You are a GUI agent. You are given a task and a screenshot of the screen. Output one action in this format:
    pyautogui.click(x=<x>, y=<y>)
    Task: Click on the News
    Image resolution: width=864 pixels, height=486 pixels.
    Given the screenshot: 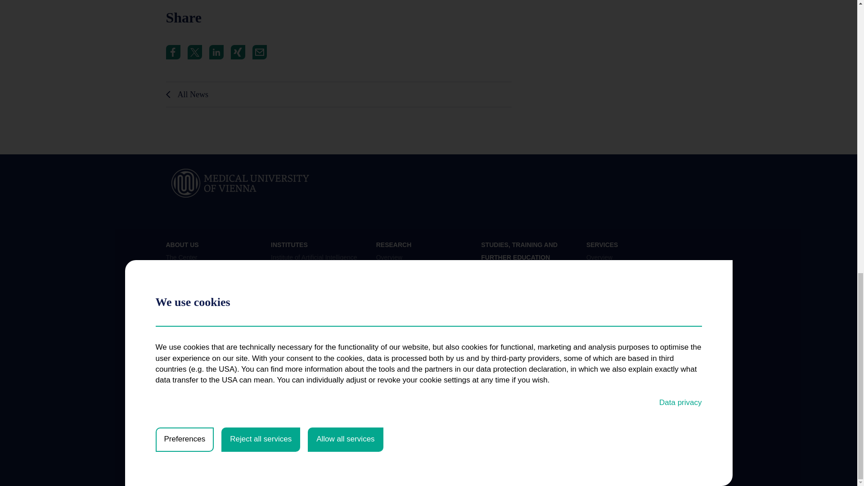 What is the action you would take?
    pyautogui.click(x=174, y=272)
    